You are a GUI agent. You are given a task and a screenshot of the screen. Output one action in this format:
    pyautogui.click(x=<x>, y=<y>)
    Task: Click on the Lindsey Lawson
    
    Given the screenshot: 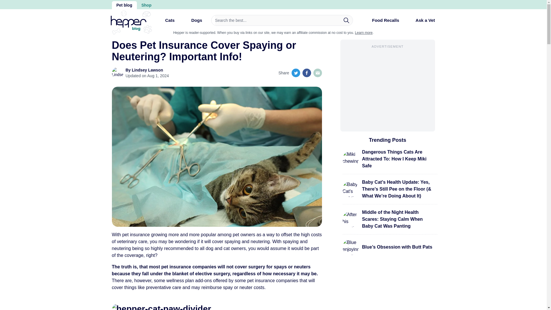 What is the action you would take?
    pyautogui.click(x=147, y=70)
    